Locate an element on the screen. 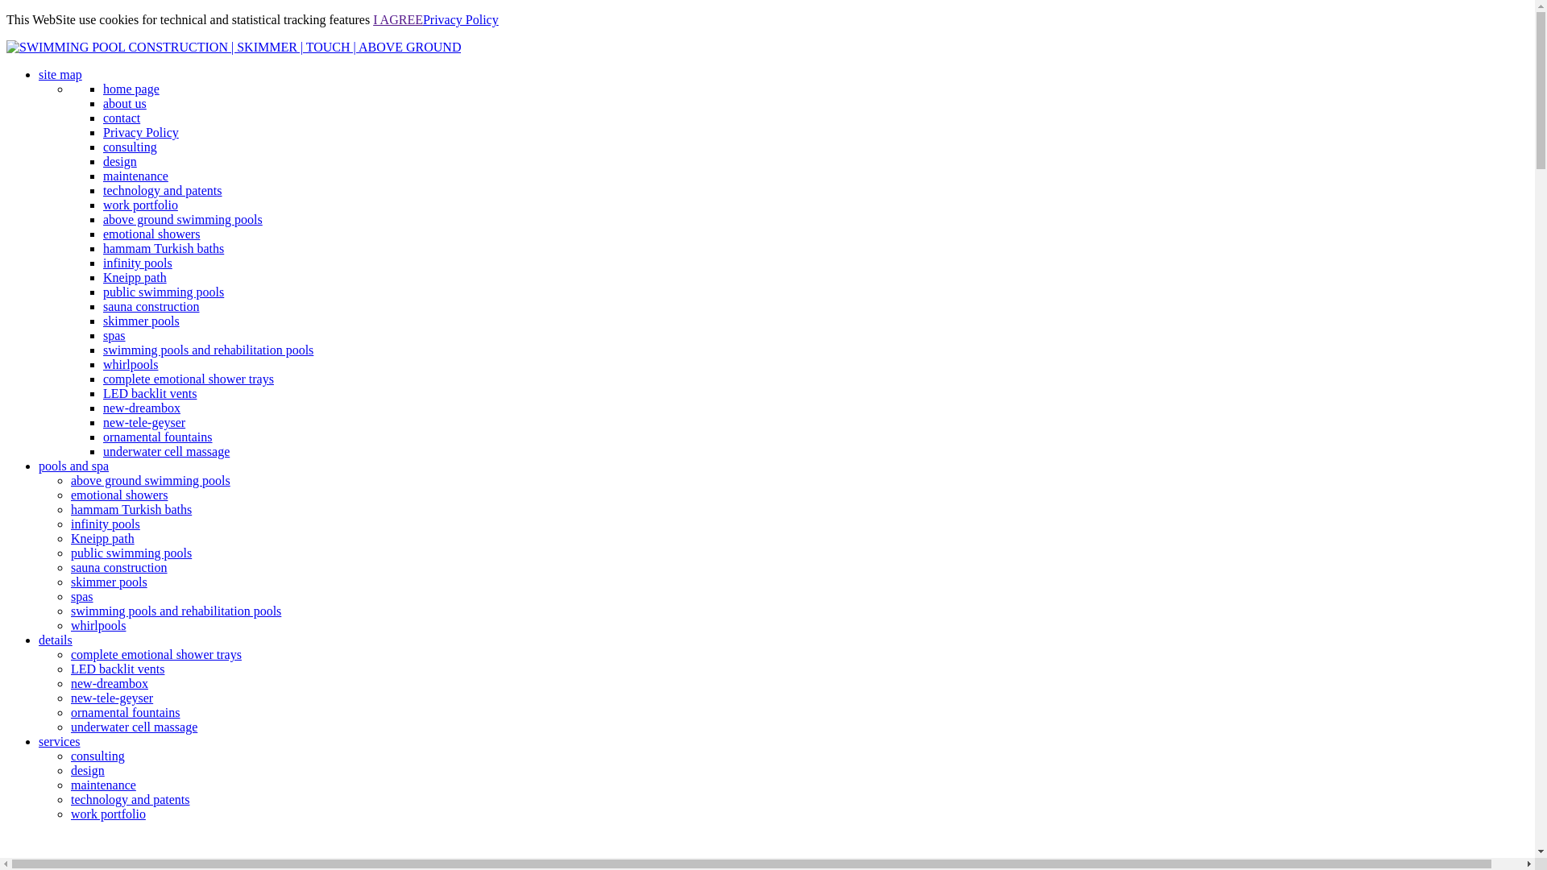 This screenshot has width=1547, height=870. contact is located at coordinates (122, 118).